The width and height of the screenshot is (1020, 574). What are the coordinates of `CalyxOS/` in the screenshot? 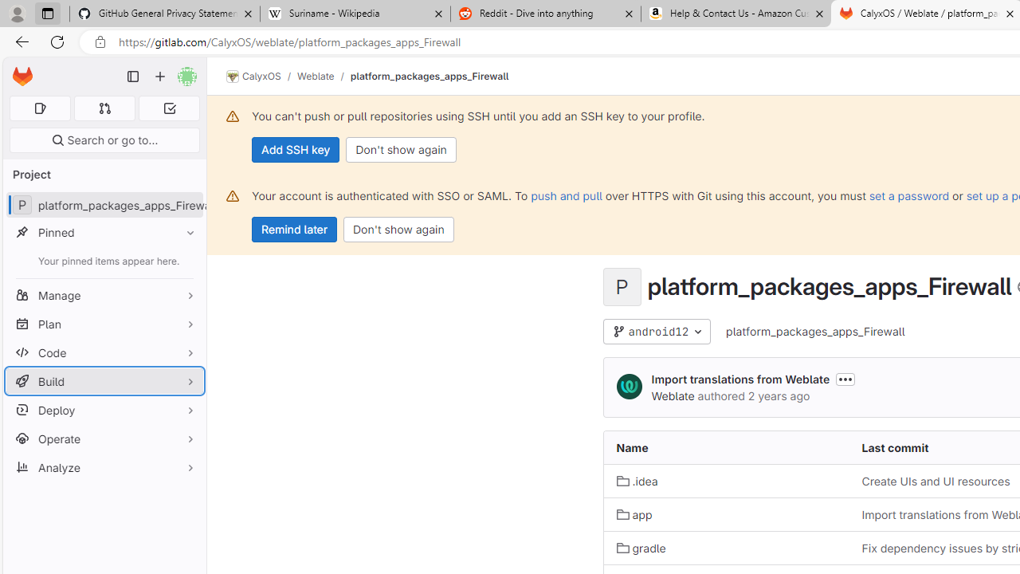 It's located at (261, 77).